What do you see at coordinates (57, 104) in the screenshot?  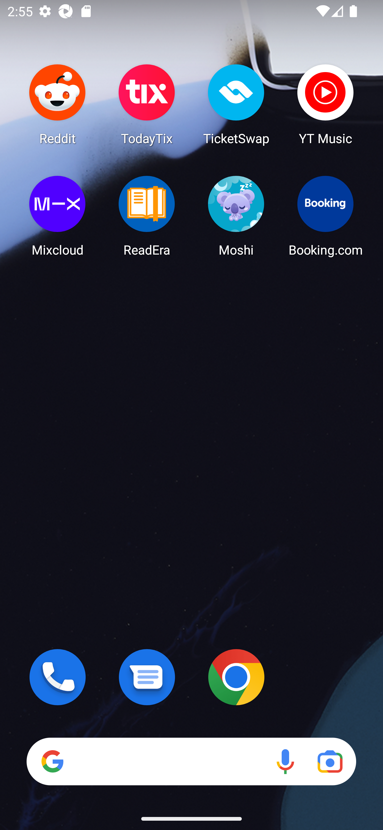 I see `Reddit` at bounding box center [57, 104].